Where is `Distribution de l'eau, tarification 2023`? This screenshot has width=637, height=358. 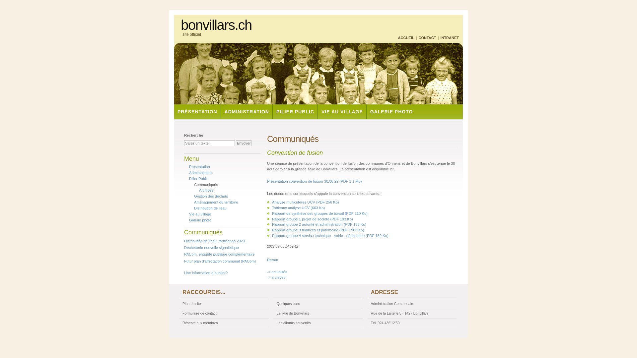
Distribution de l'eau, tarification 2023 is located at coordinates (214, 241).